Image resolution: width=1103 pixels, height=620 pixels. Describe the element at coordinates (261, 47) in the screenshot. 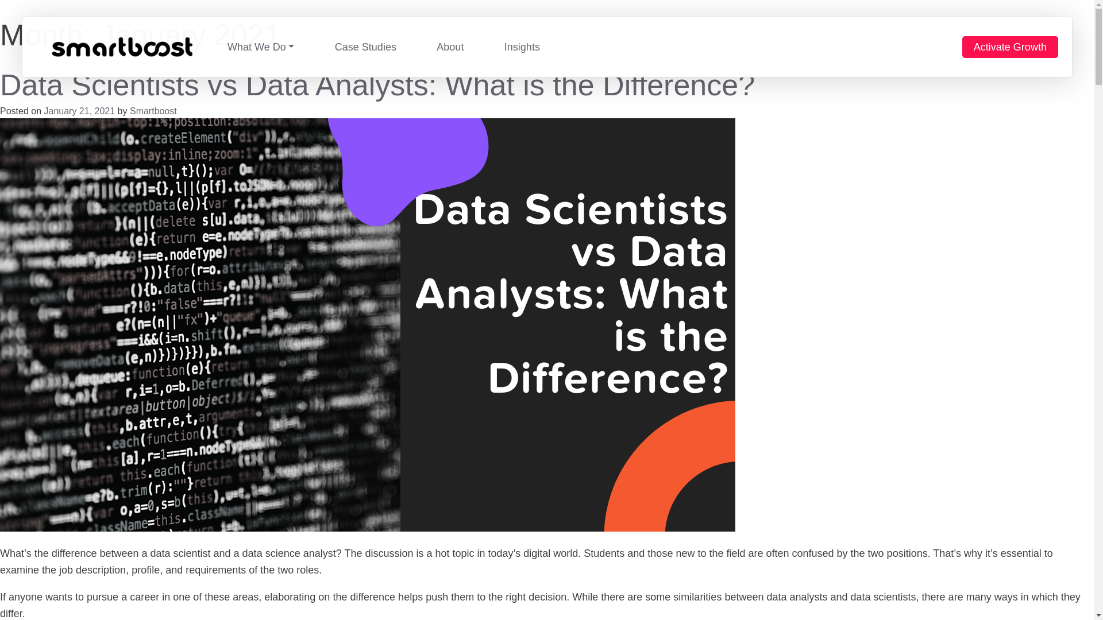

I see `What We Do` at that location.